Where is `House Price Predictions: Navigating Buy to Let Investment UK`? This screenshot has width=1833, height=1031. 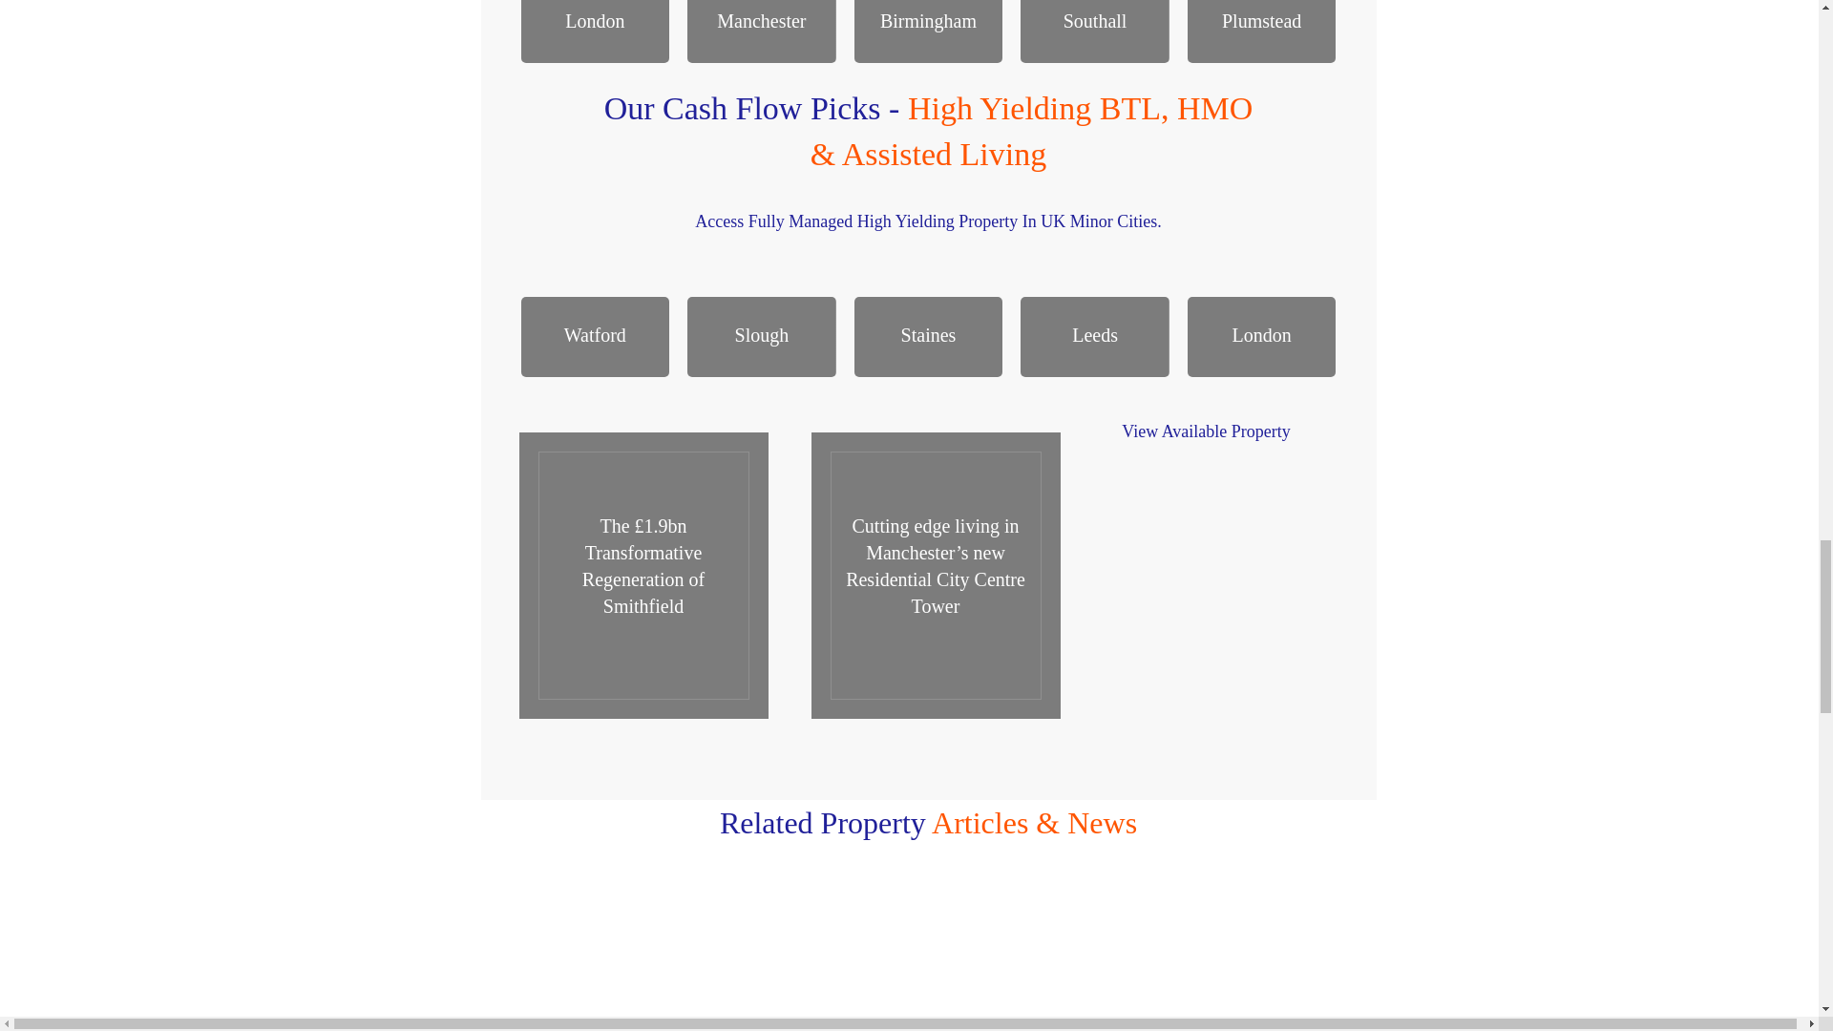
House Price Predictions: Navigating Buy to Let Investment UK is located at coordinates (927, 958).